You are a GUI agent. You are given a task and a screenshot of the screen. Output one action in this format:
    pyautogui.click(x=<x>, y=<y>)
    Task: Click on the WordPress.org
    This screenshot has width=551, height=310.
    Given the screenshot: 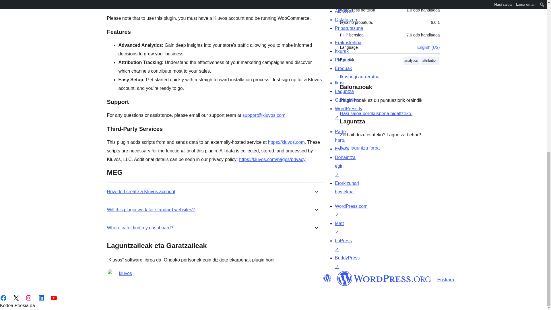 What is the action you would take?
    pyautogui.click(x=327, y=278)
    